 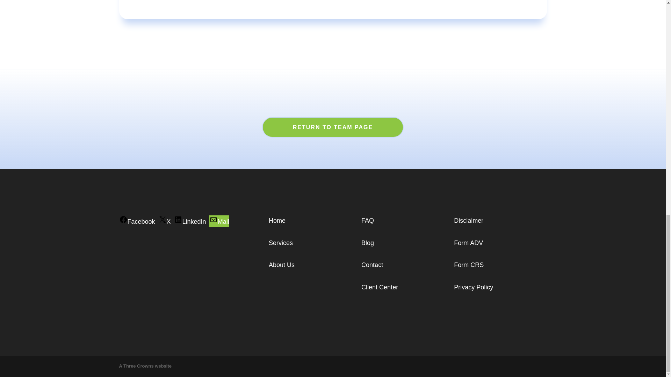 I want to click on Contact, so click(x=372, y=265).